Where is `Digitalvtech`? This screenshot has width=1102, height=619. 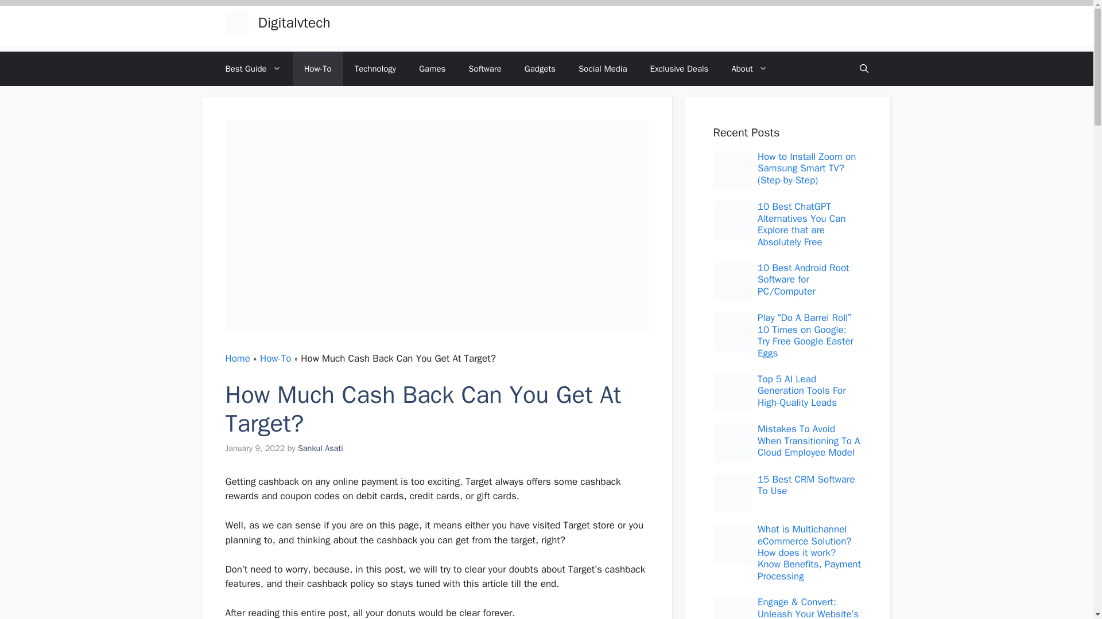
Digitalvtech is located at coordinates (294, 22).